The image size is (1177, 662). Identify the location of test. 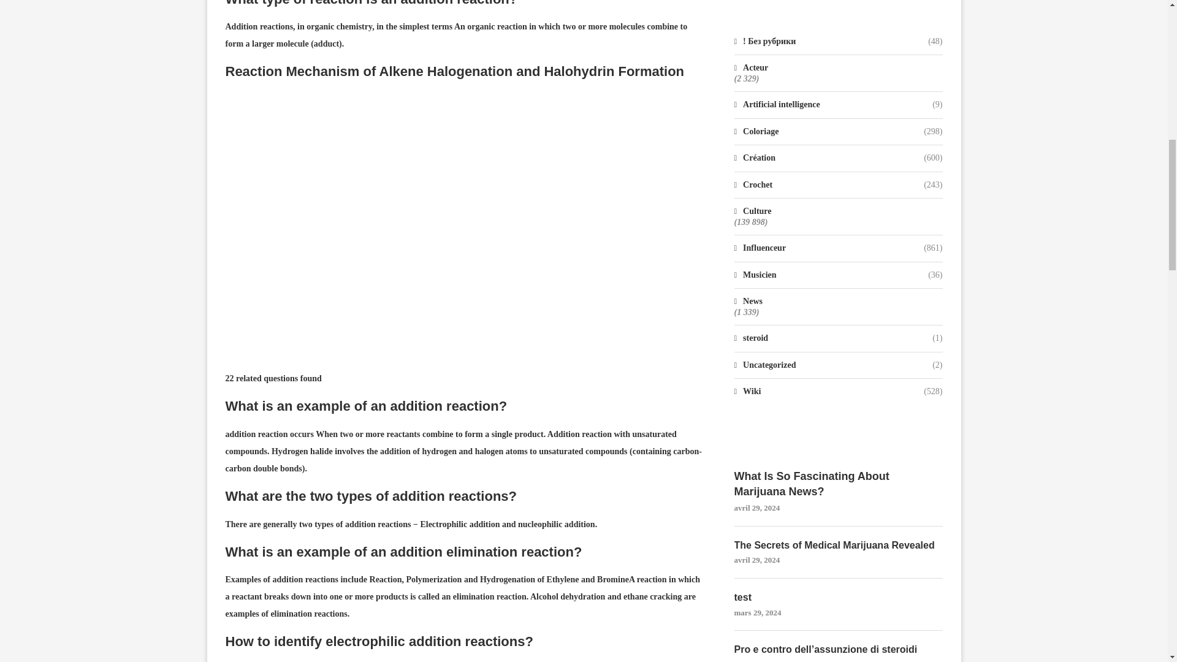
(839, 598).